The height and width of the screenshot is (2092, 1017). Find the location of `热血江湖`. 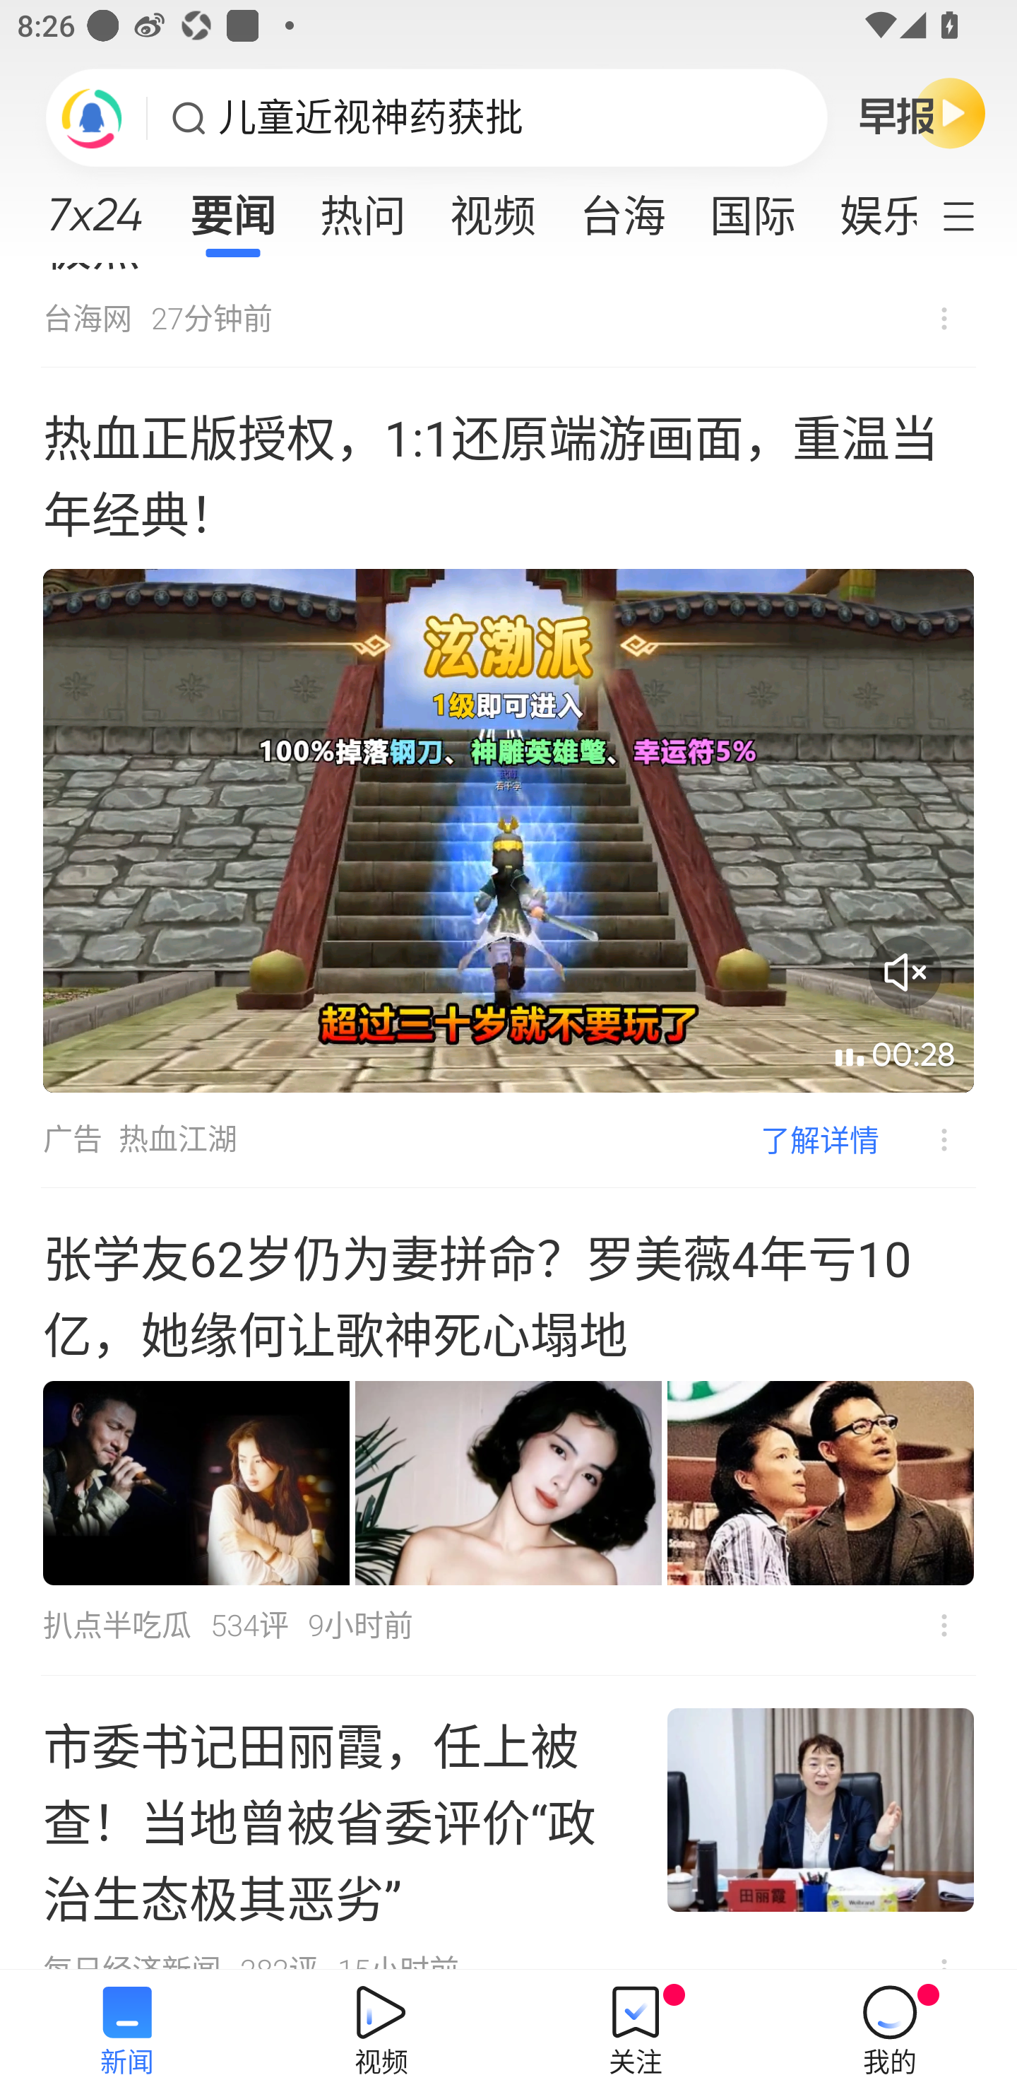

热血江湖 is located at coordinates (178, 1139).